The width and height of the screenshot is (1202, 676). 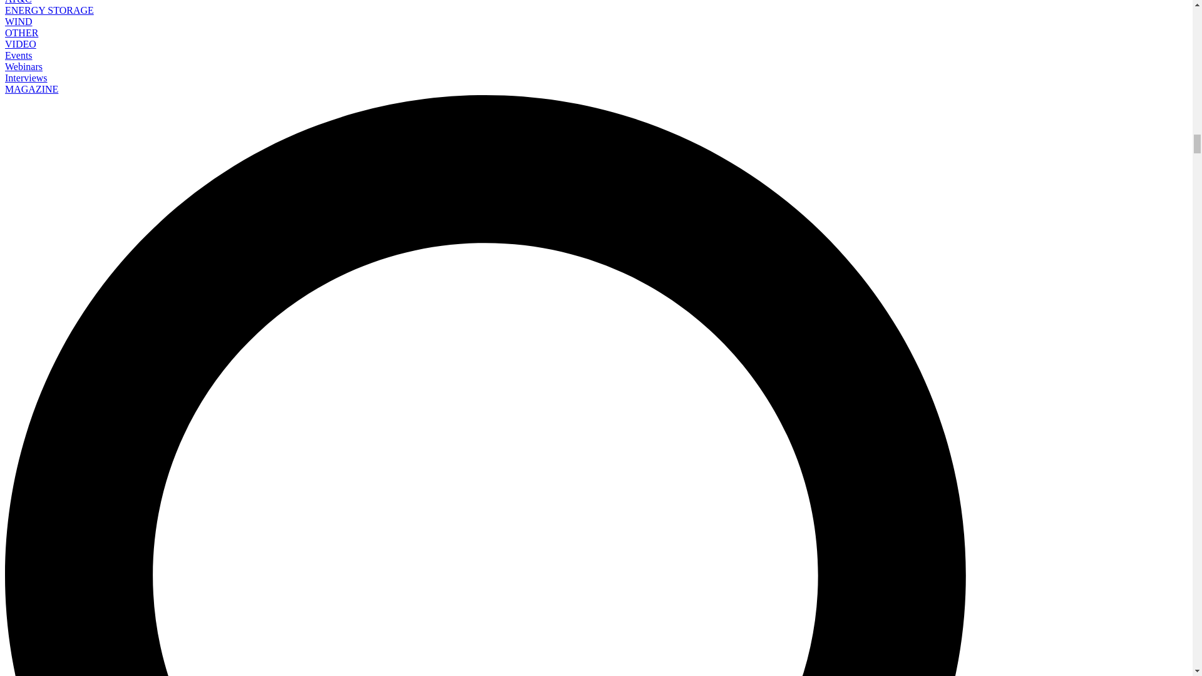 I want to click on OTHER, so click(x=21, y=33).